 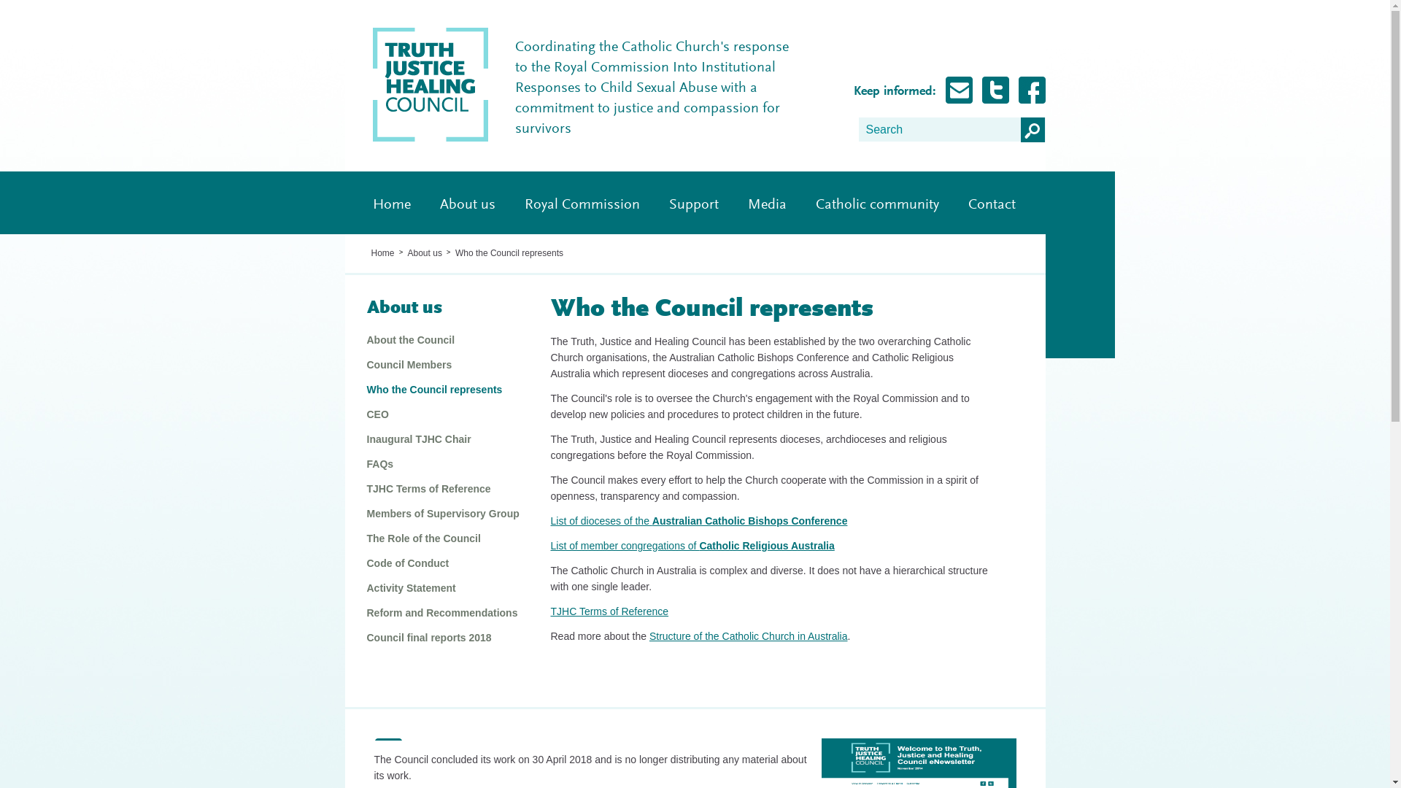 I want to click on Council Members, so click(x=444, y=365).